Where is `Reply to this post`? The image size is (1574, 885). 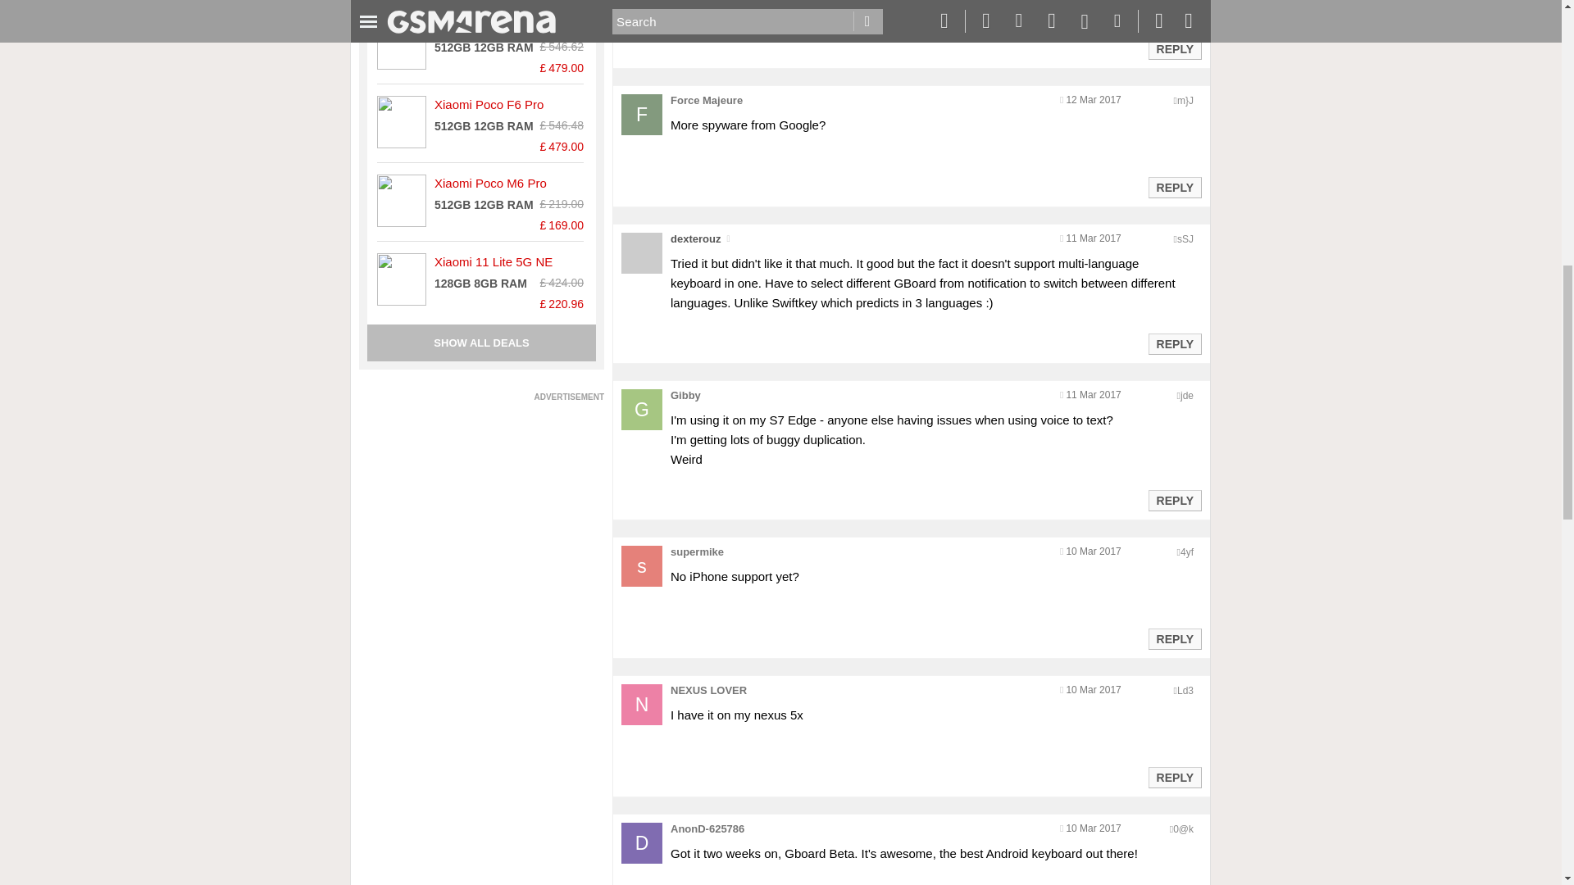
Reply to this post is located at coordinates (1174, 343).